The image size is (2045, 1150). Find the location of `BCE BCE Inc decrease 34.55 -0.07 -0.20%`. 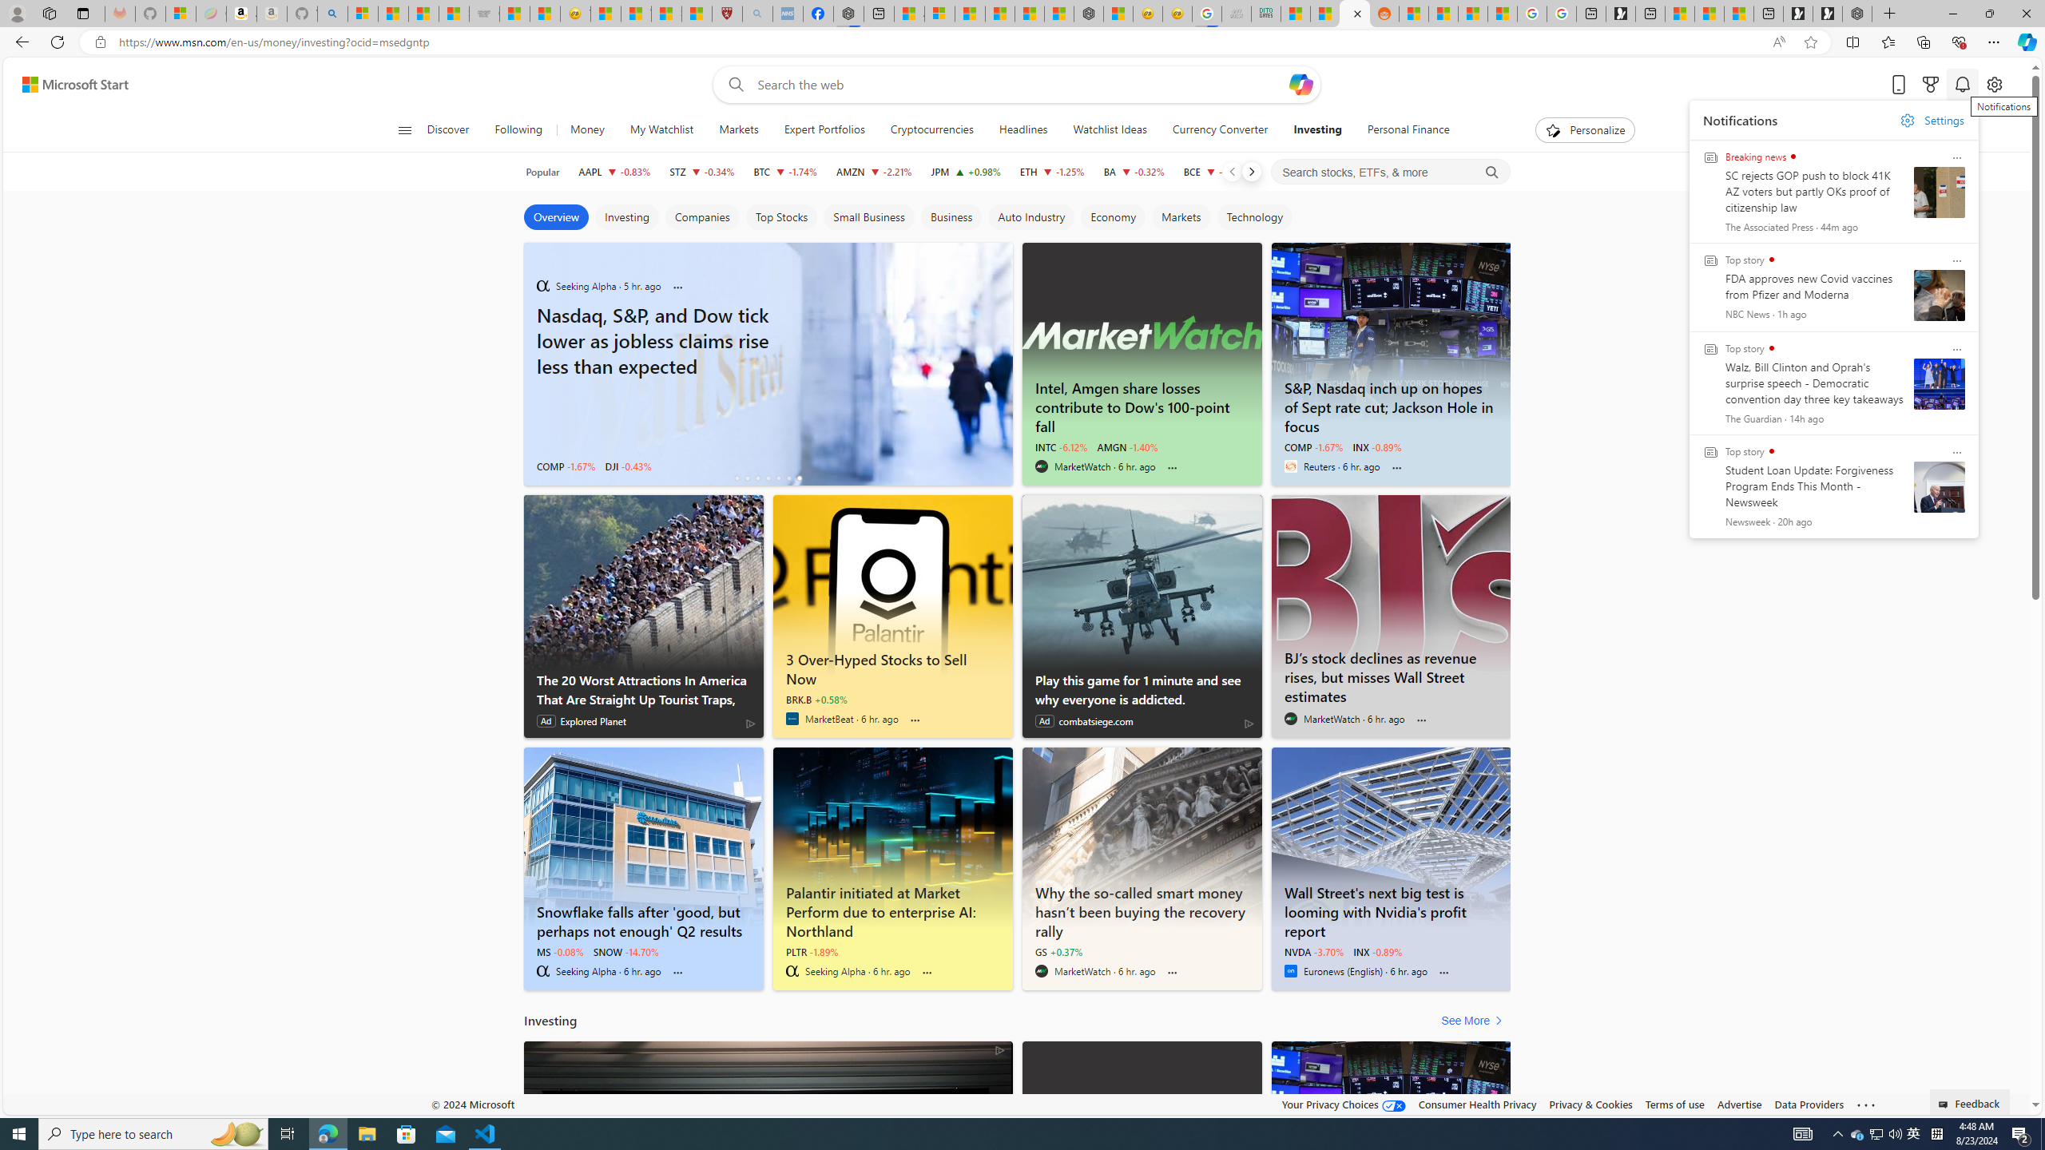

BCE BCE Inc decrease 34.55 -0.07 -0.20% is located at coordinates (1216, 172).